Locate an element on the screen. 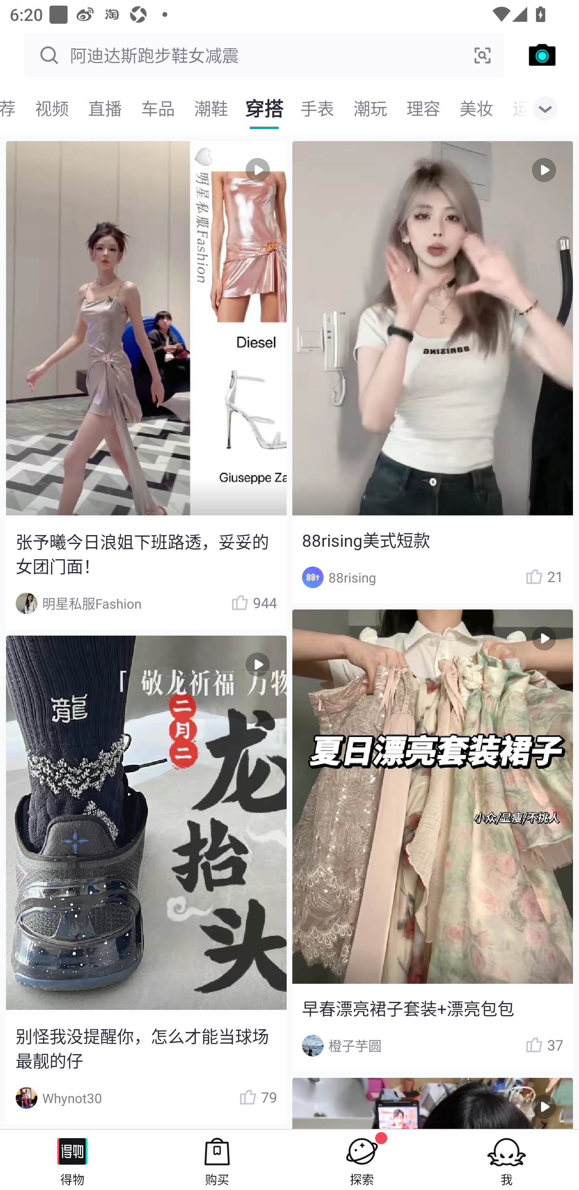 Image resolution: width=579 pixels, height=1190 pixels. 早春漂亮裙子套装+漂亮包包 橙子芋圆 37 is located at coordinates (433, 840).